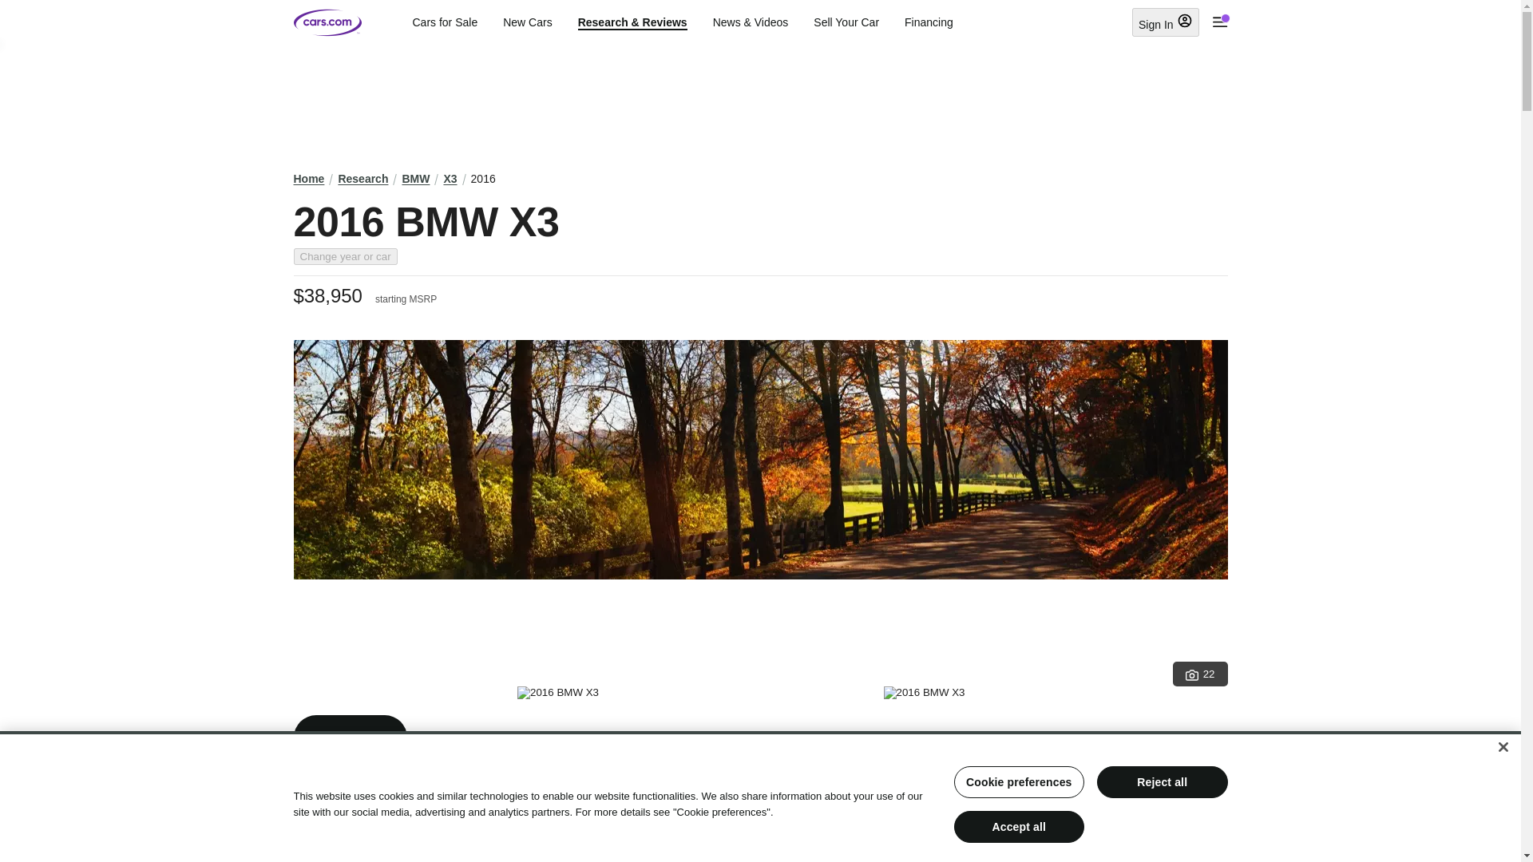 Image resolution: width=1533 pixels, height=862 pixels. I want to click on Cars for Sale, so click(444, 22).